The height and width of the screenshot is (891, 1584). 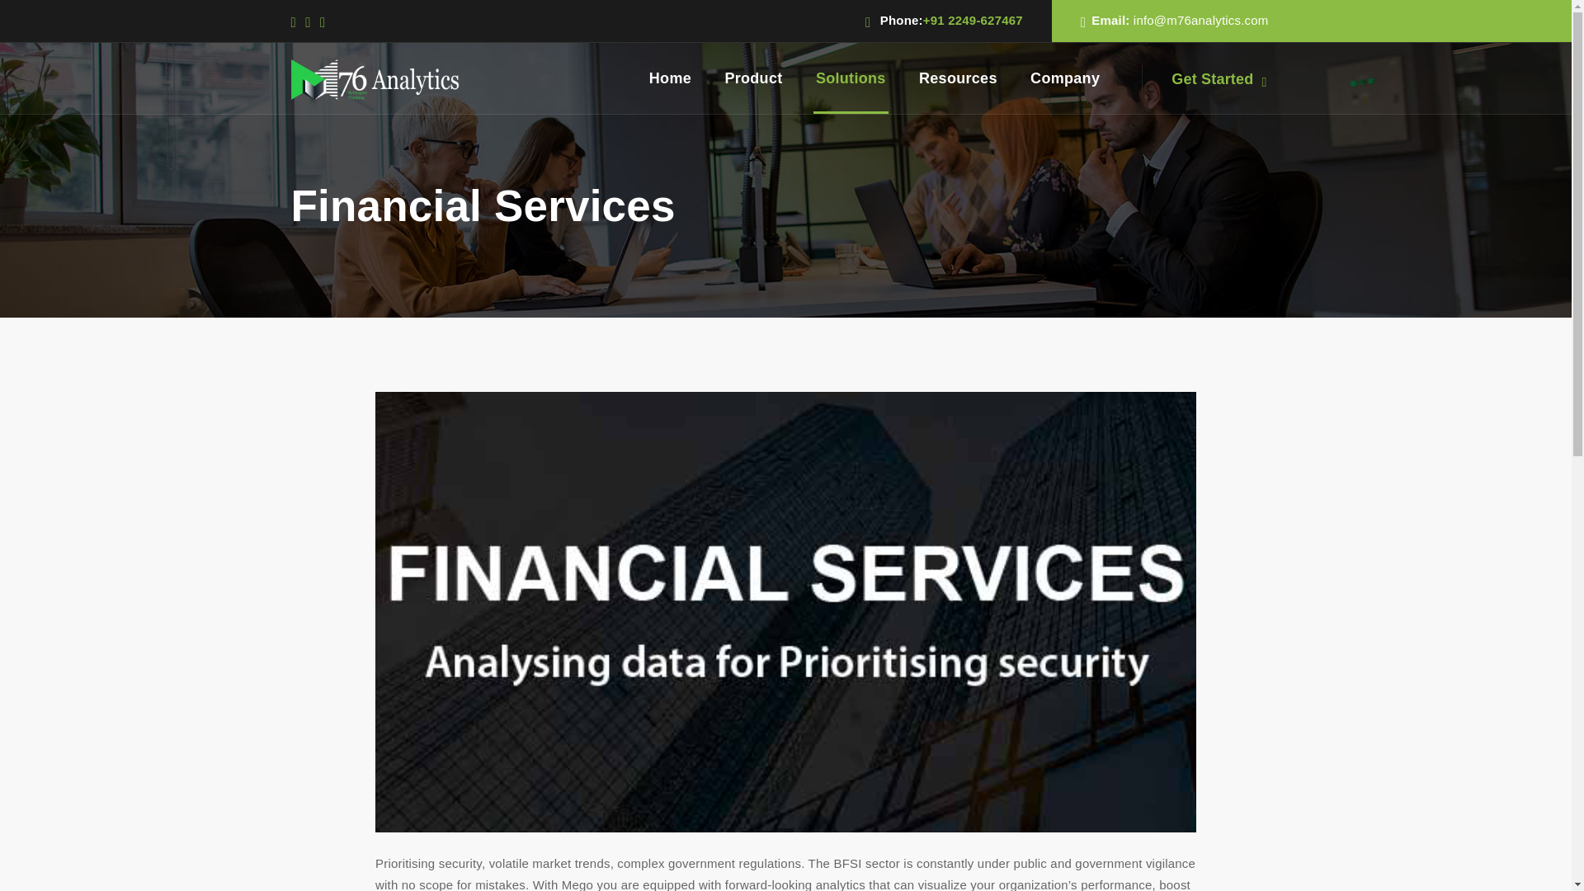 I want to click on Company, so click(x=1064, y=78).